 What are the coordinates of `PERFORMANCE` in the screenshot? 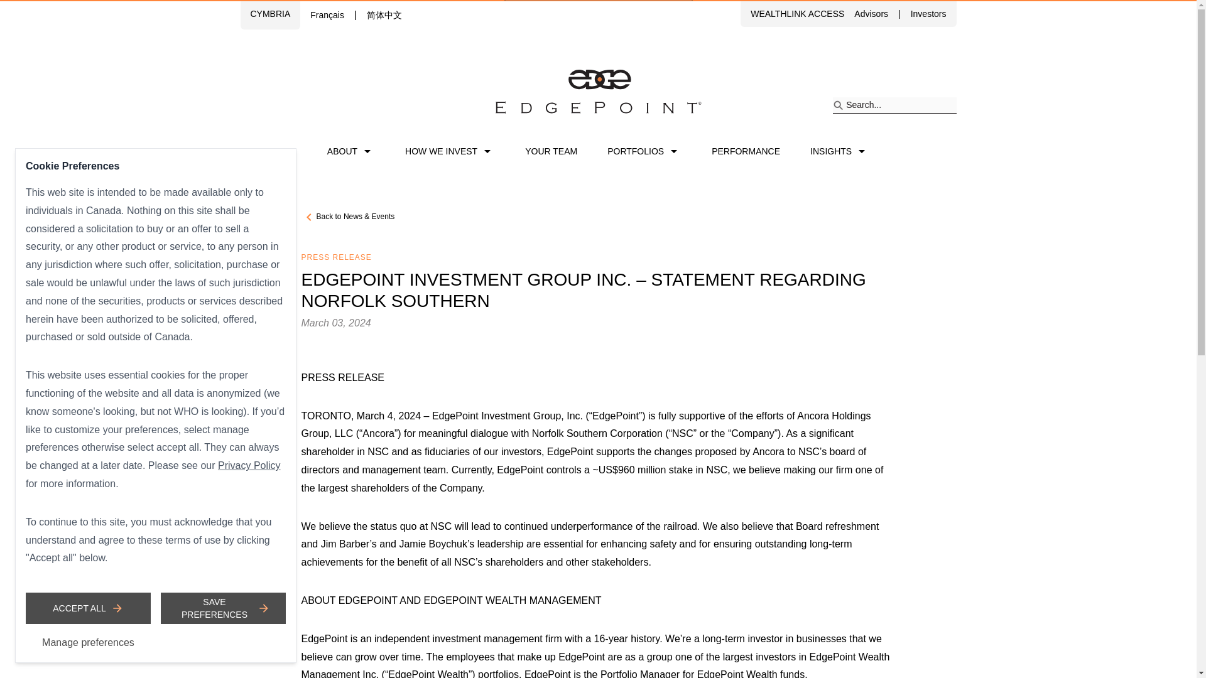 It's located at (746, 151).